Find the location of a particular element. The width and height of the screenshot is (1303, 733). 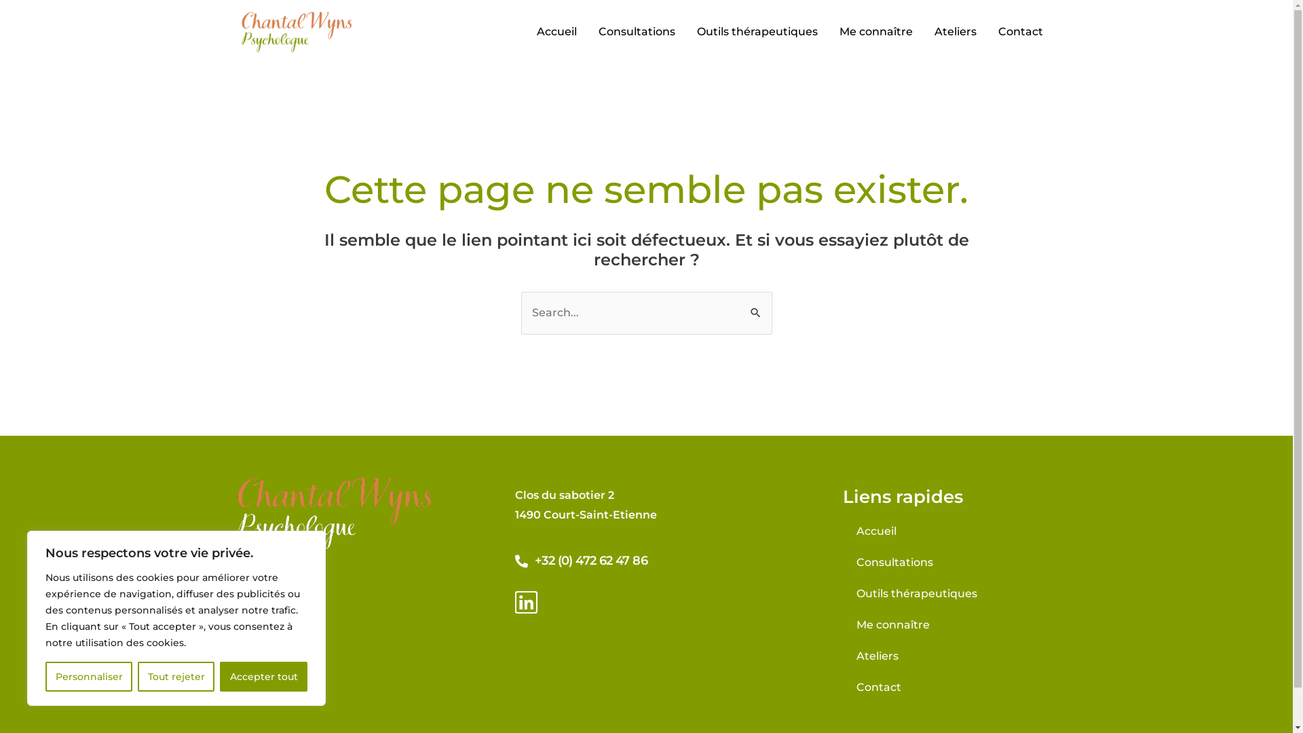

Accepter tout is located at coordinates (263, 677).